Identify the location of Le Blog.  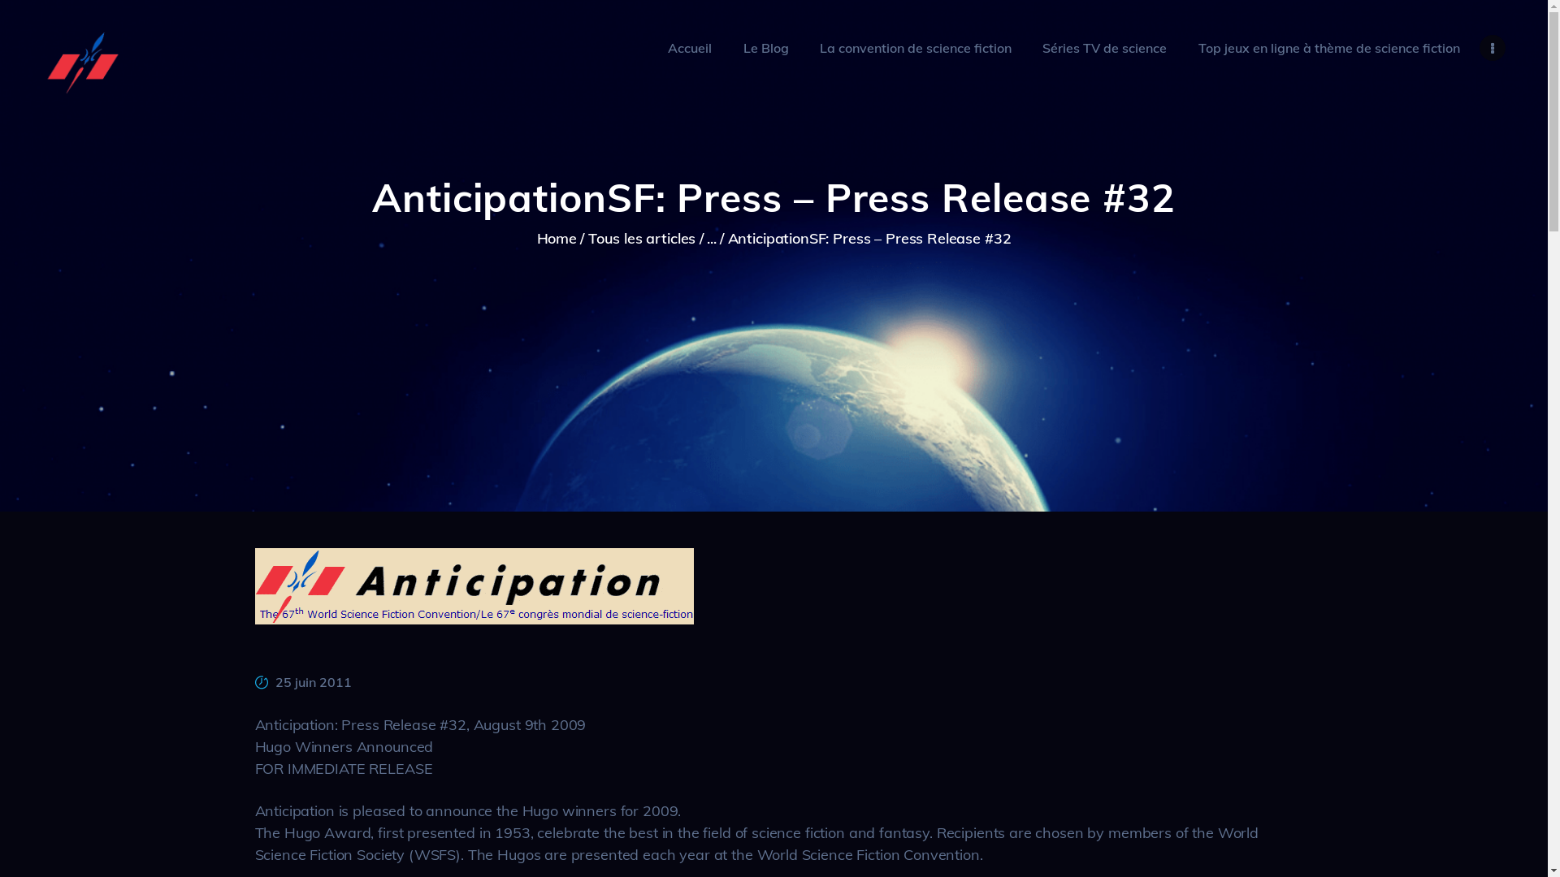
(765, 48).